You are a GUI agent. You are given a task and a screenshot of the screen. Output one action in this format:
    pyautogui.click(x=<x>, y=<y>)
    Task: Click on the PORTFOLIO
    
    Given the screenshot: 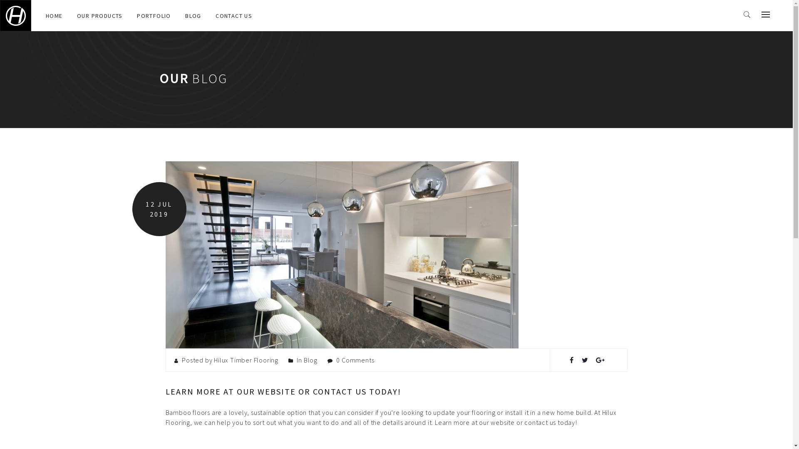 What is the action you would take?
    pyautogui.click(x=154, y=15)
    